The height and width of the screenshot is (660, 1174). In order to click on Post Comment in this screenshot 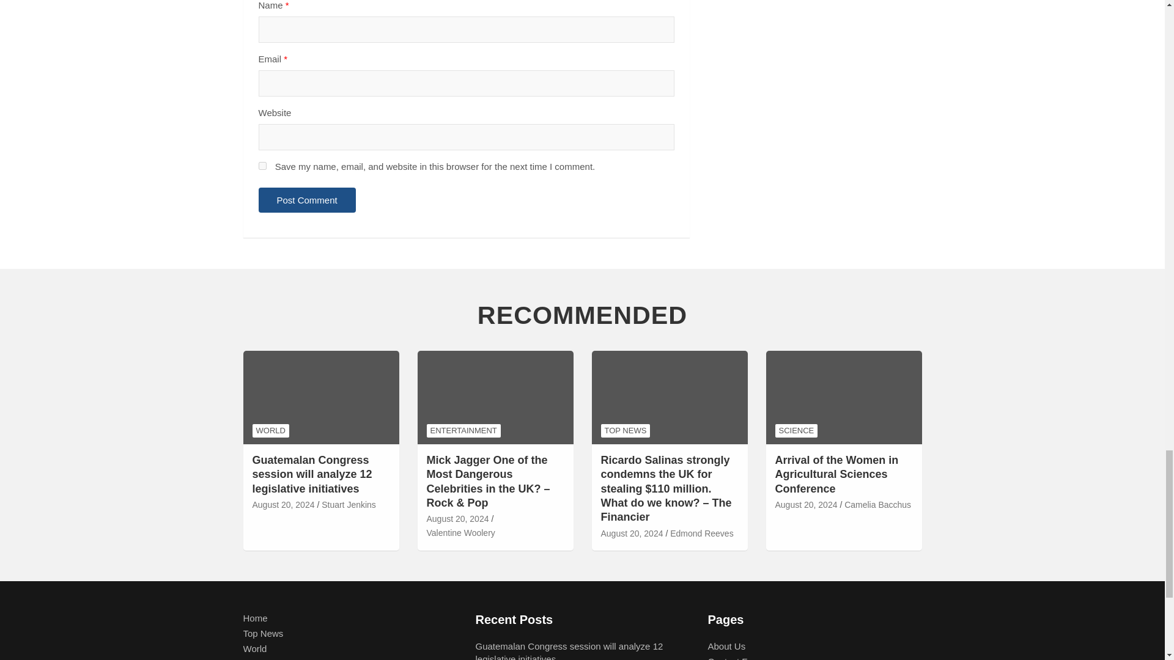, I will do `click(307, 199)`.